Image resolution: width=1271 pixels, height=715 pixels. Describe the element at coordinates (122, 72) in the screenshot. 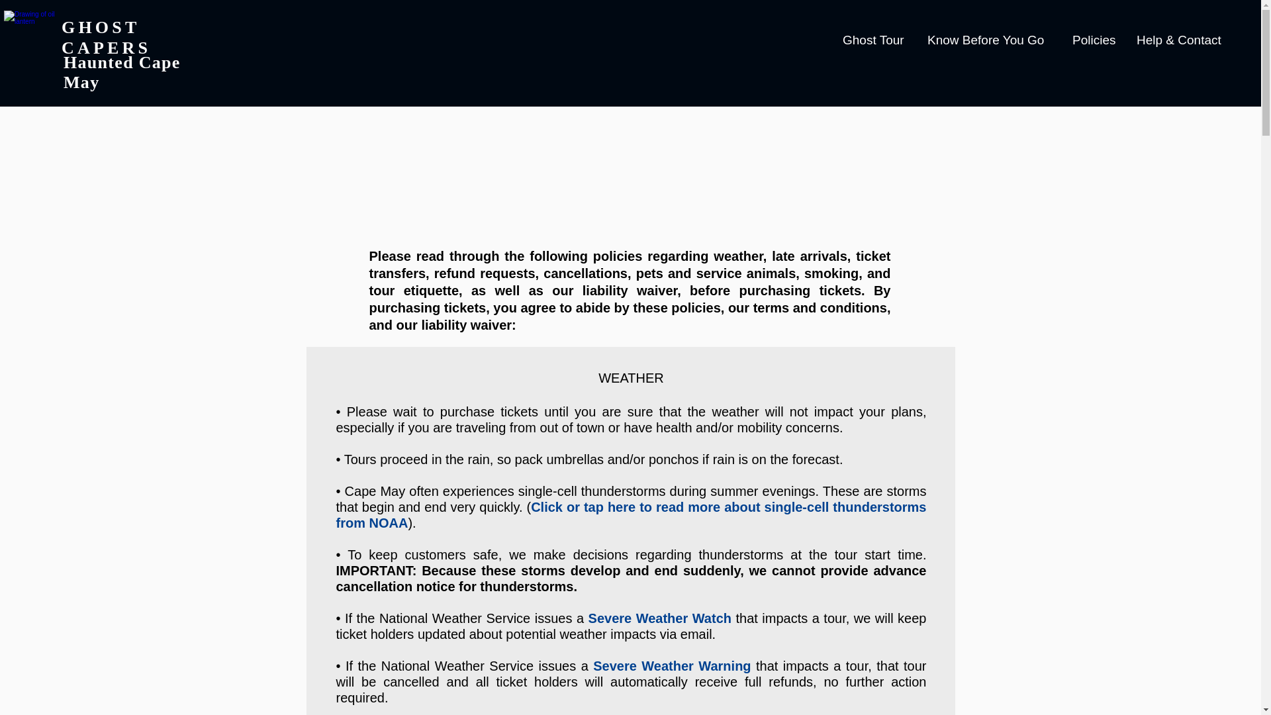

I see `Haunted Cape May` at that location.